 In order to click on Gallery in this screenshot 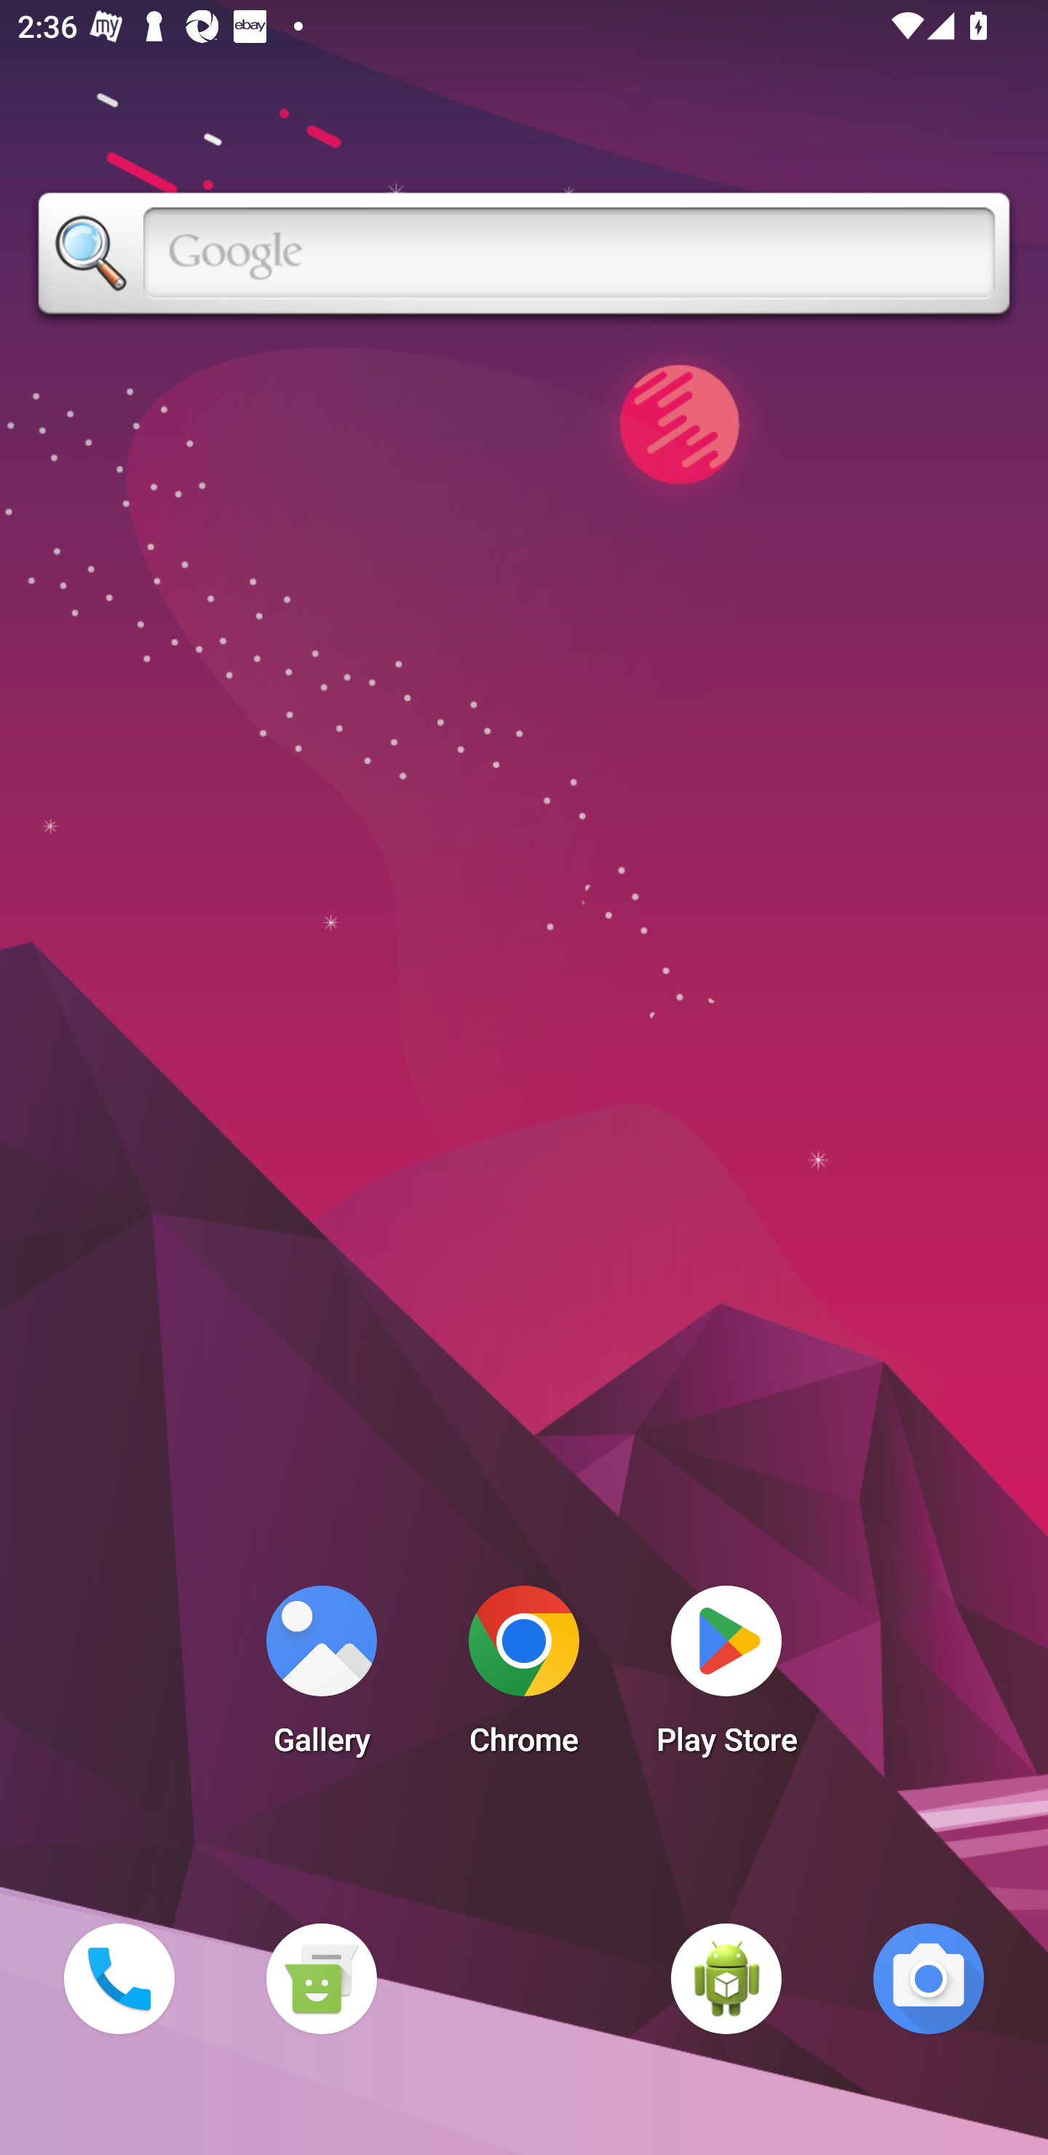, I will do `click(321, 1677)`.